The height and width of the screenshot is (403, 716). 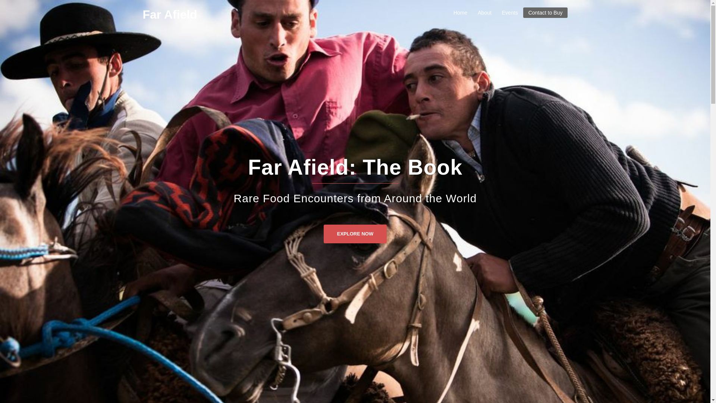 What do you see at coordinates (170, 14) in the screenshot?
I see `Far Afield` at bounding box center [170, 14].